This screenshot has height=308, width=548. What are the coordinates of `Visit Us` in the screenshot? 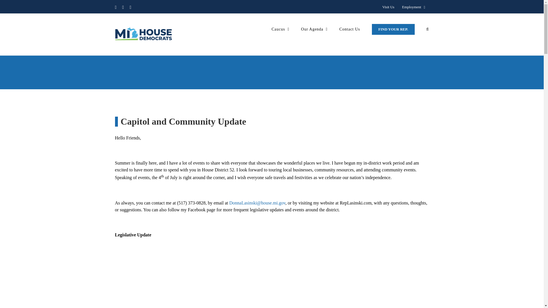 It's located at (388, 7).